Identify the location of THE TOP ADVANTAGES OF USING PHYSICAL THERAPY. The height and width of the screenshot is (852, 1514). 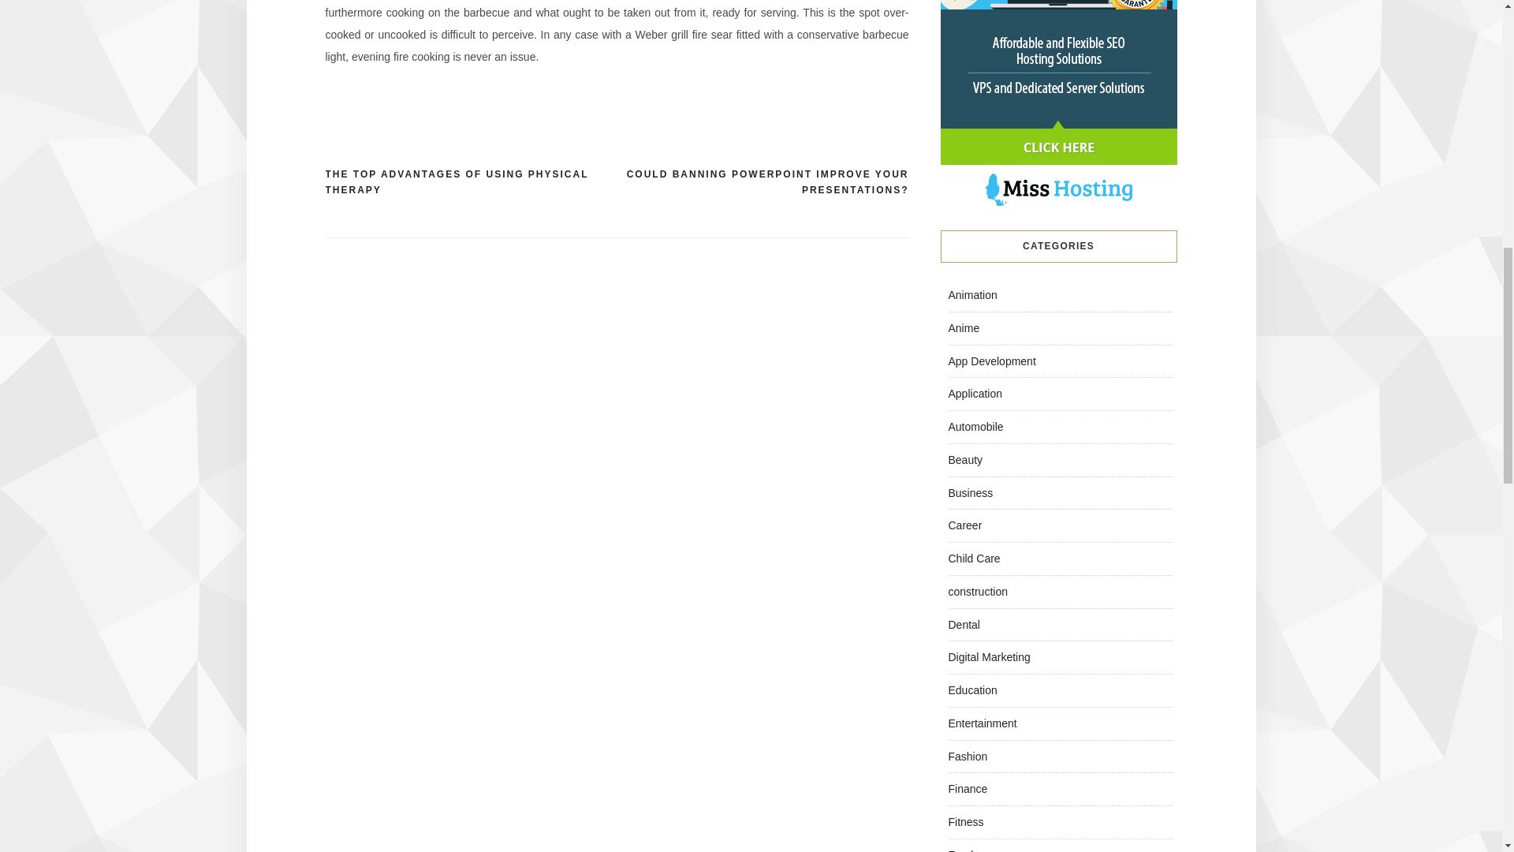
(470, 181).